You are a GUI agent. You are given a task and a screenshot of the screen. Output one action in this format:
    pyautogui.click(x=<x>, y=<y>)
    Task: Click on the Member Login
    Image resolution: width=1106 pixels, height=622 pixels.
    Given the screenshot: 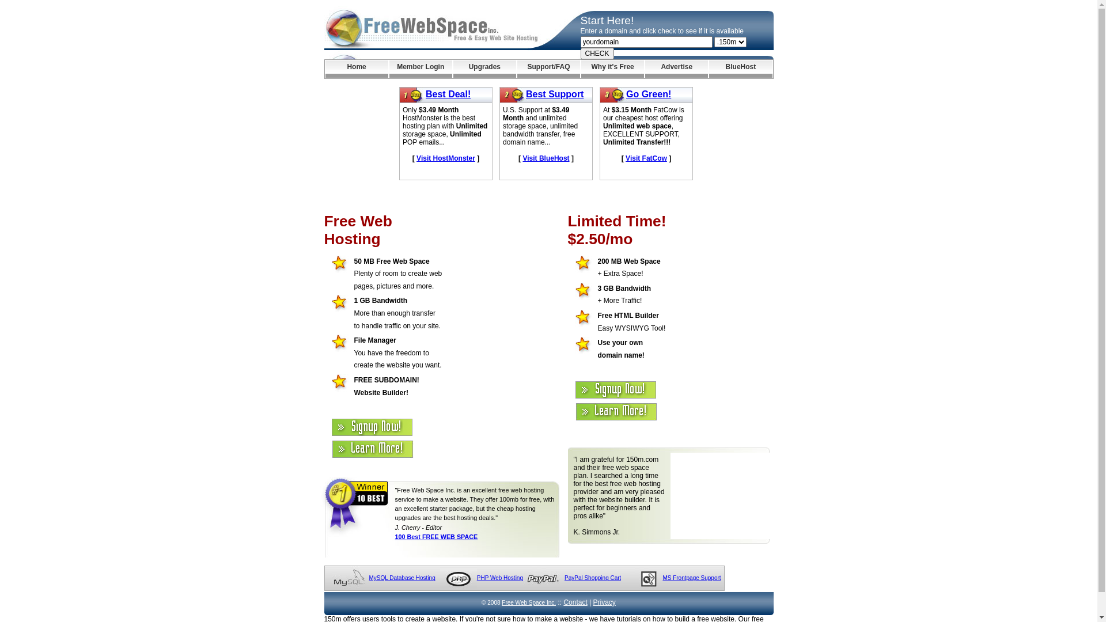 What is the action you would take?
    pyautogui.click(x=421, y=69)
    